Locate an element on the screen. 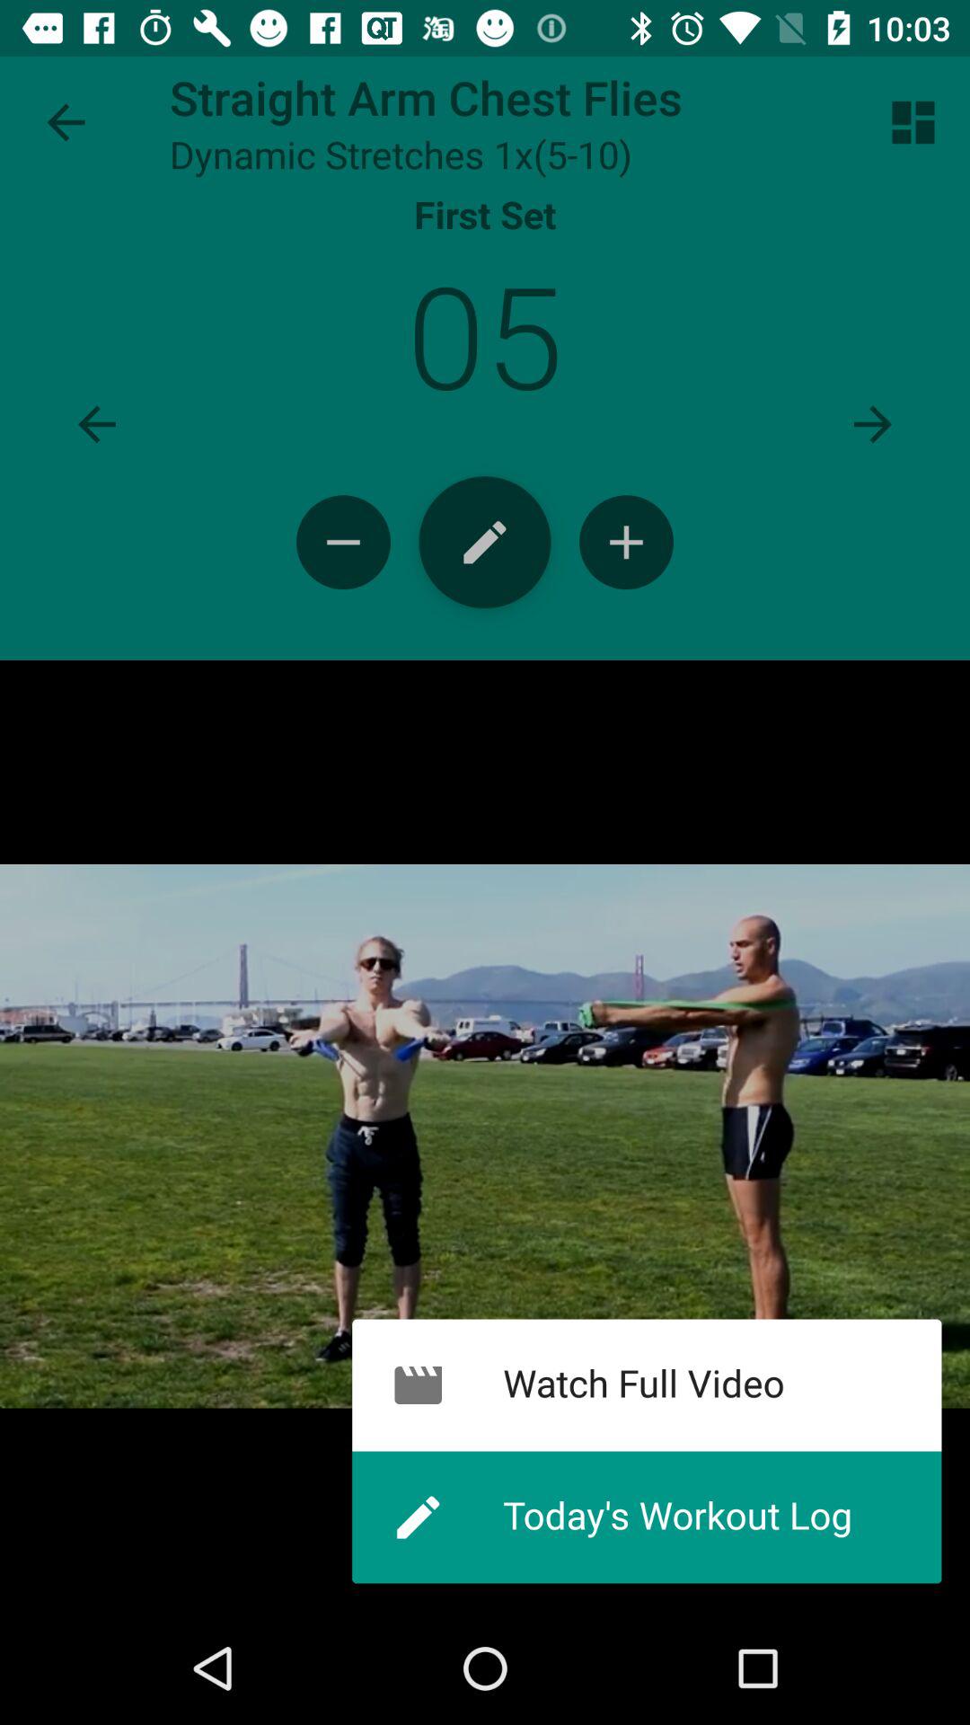 Image resolution: width=970 pixels, height=1725 pixels. go to next set is located at coordinates (873, 424).